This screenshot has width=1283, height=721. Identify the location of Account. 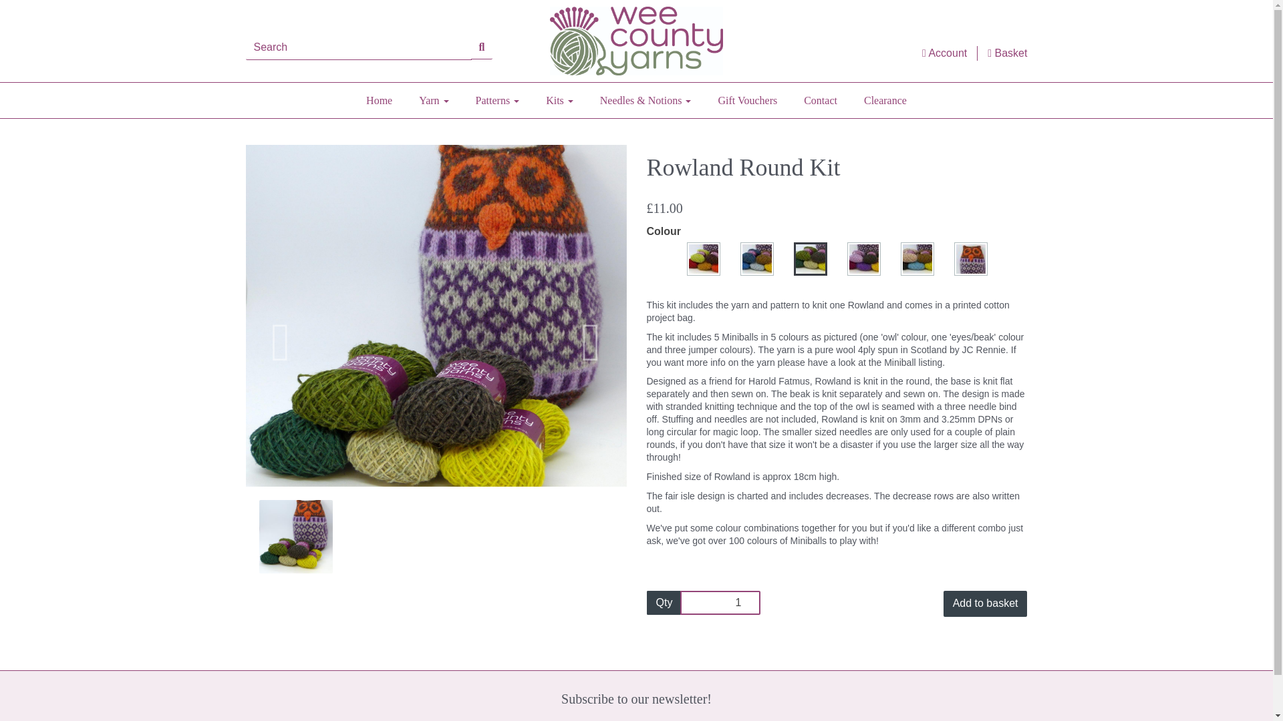
(945, 53).